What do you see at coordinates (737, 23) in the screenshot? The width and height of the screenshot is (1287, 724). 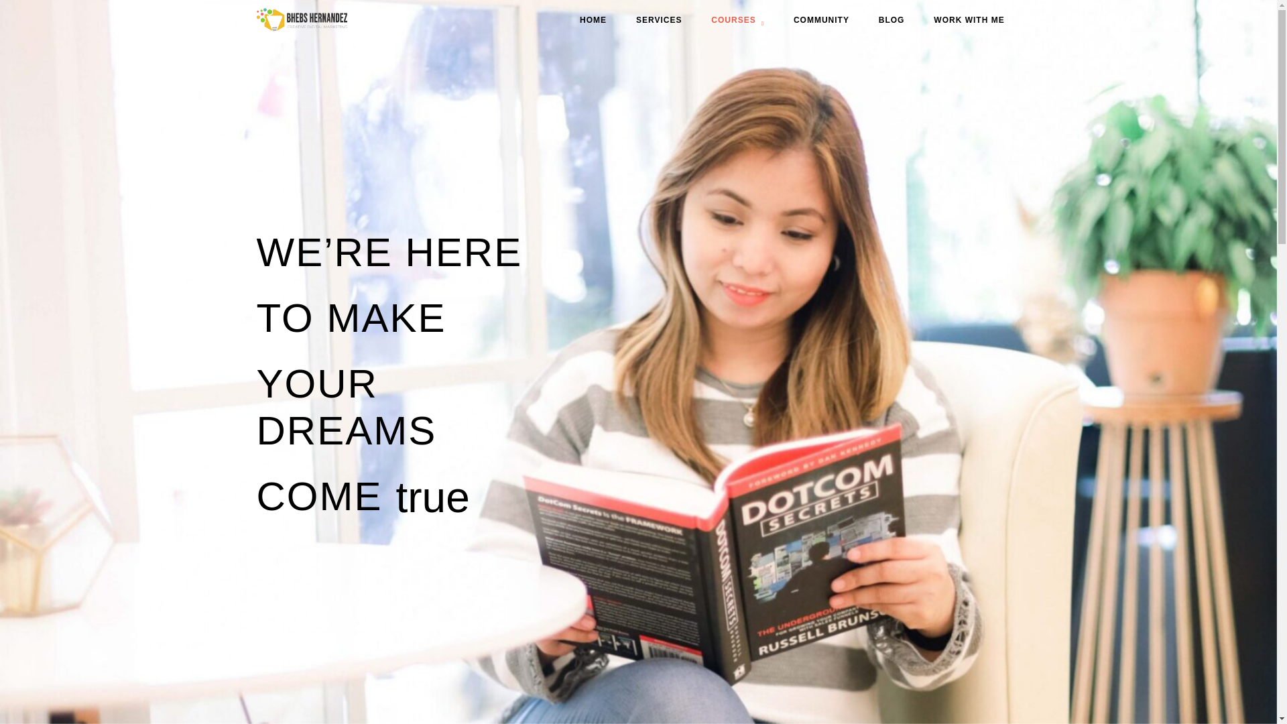 I see `COURSES` at bounding box center [737, 23].